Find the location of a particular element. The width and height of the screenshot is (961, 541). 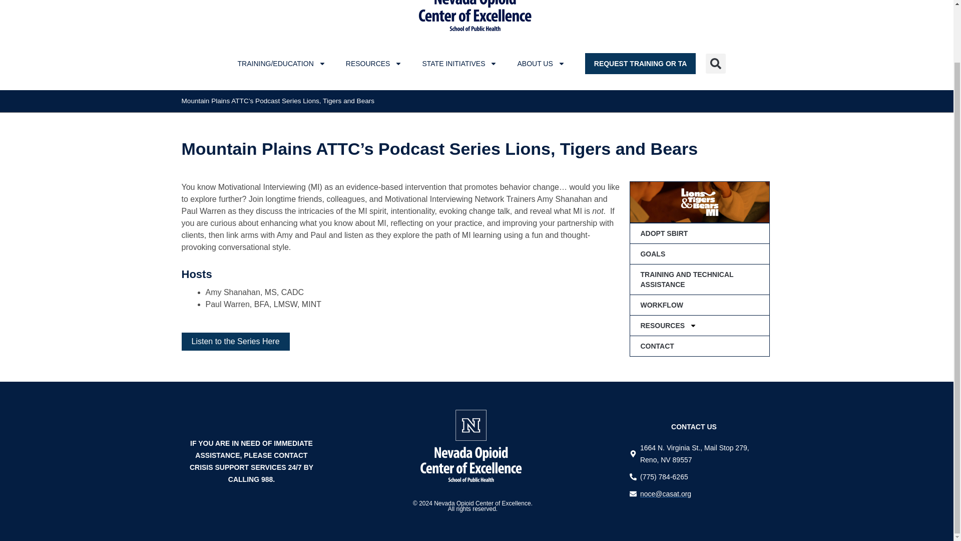

STATE INITIATIVES is located at coordinates (459, 63).